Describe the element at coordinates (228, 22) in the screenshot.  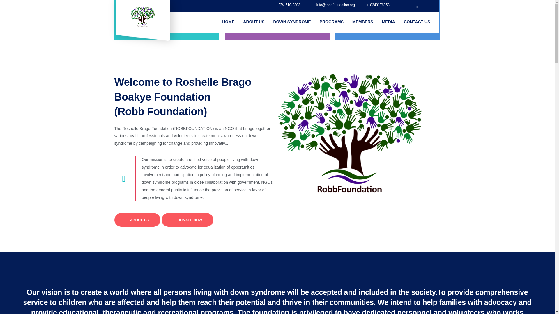
I see `HOME` at that location.